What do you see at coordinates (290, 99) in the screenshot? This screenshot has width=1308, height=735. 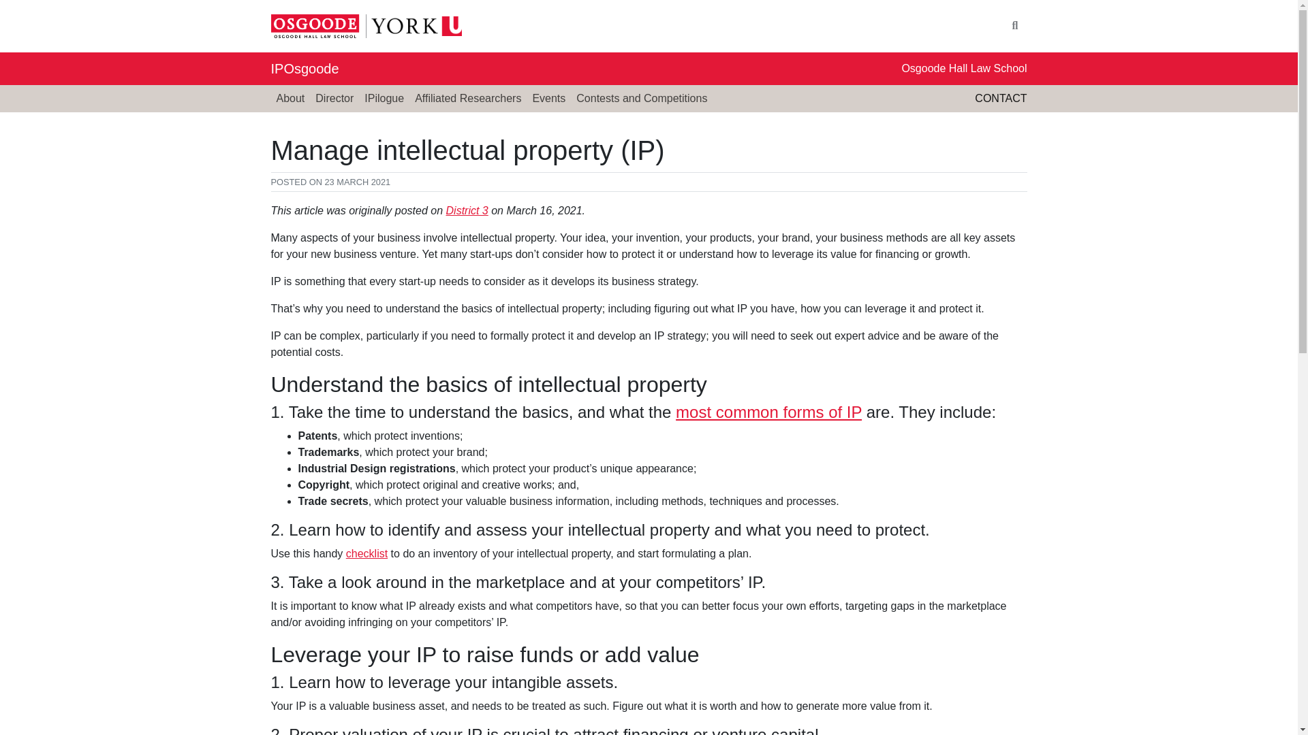 I see `About` at bounding box center [290, 99].